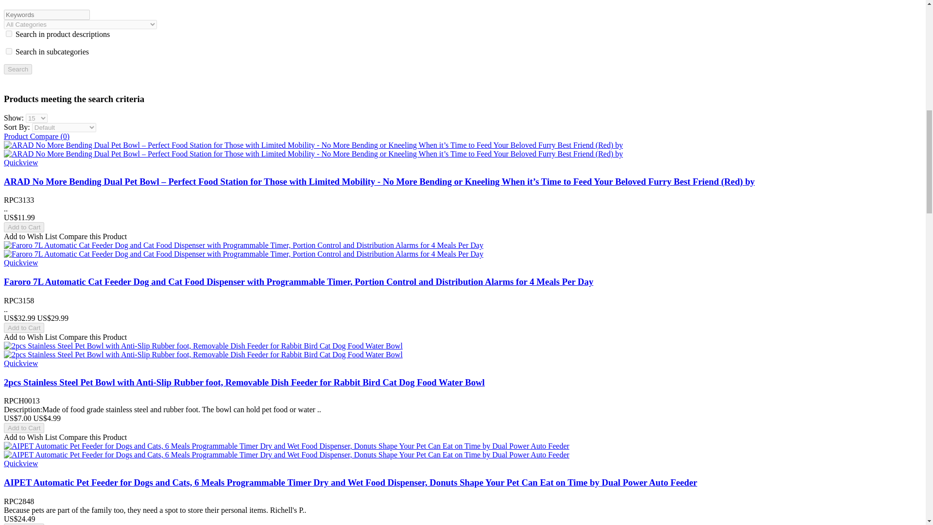 The height and width of the screenshot is (525, 933). I want to click on 1, so click(9, 52).